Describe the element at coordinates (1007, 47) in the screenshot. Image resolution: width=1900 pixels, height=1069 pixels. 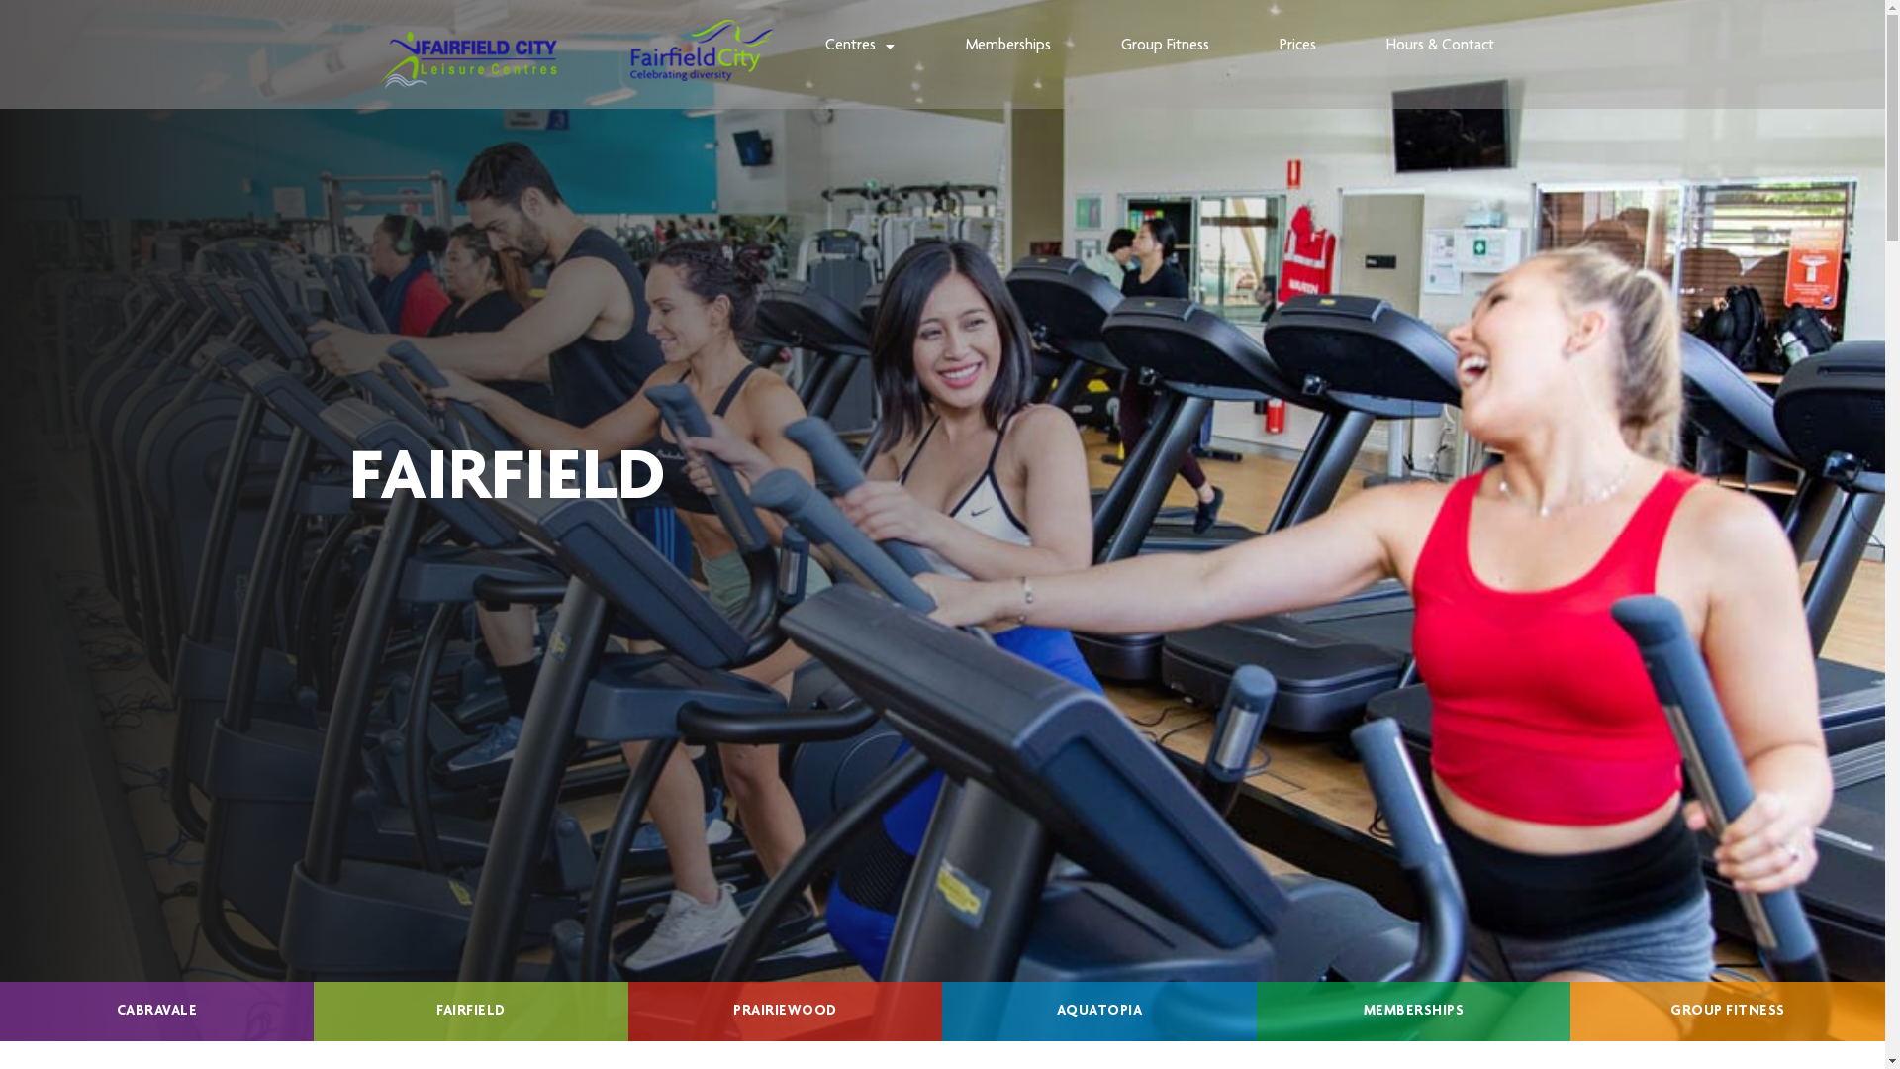
I see `Memberships` at that location.